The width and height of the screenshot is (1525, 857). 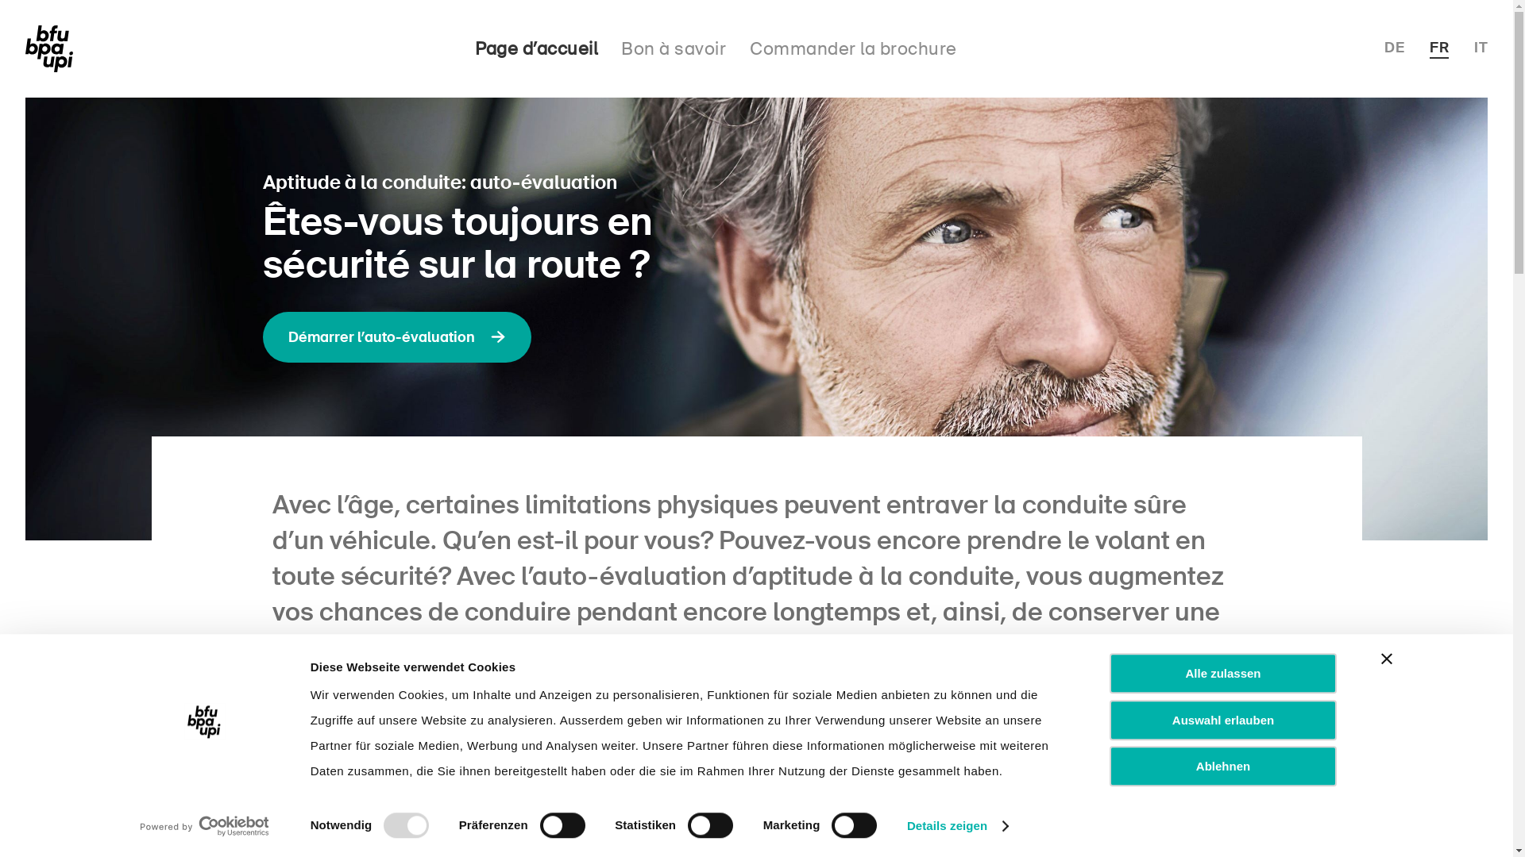 I want to click on Alle zulassen, so click(x=1223, y=673).